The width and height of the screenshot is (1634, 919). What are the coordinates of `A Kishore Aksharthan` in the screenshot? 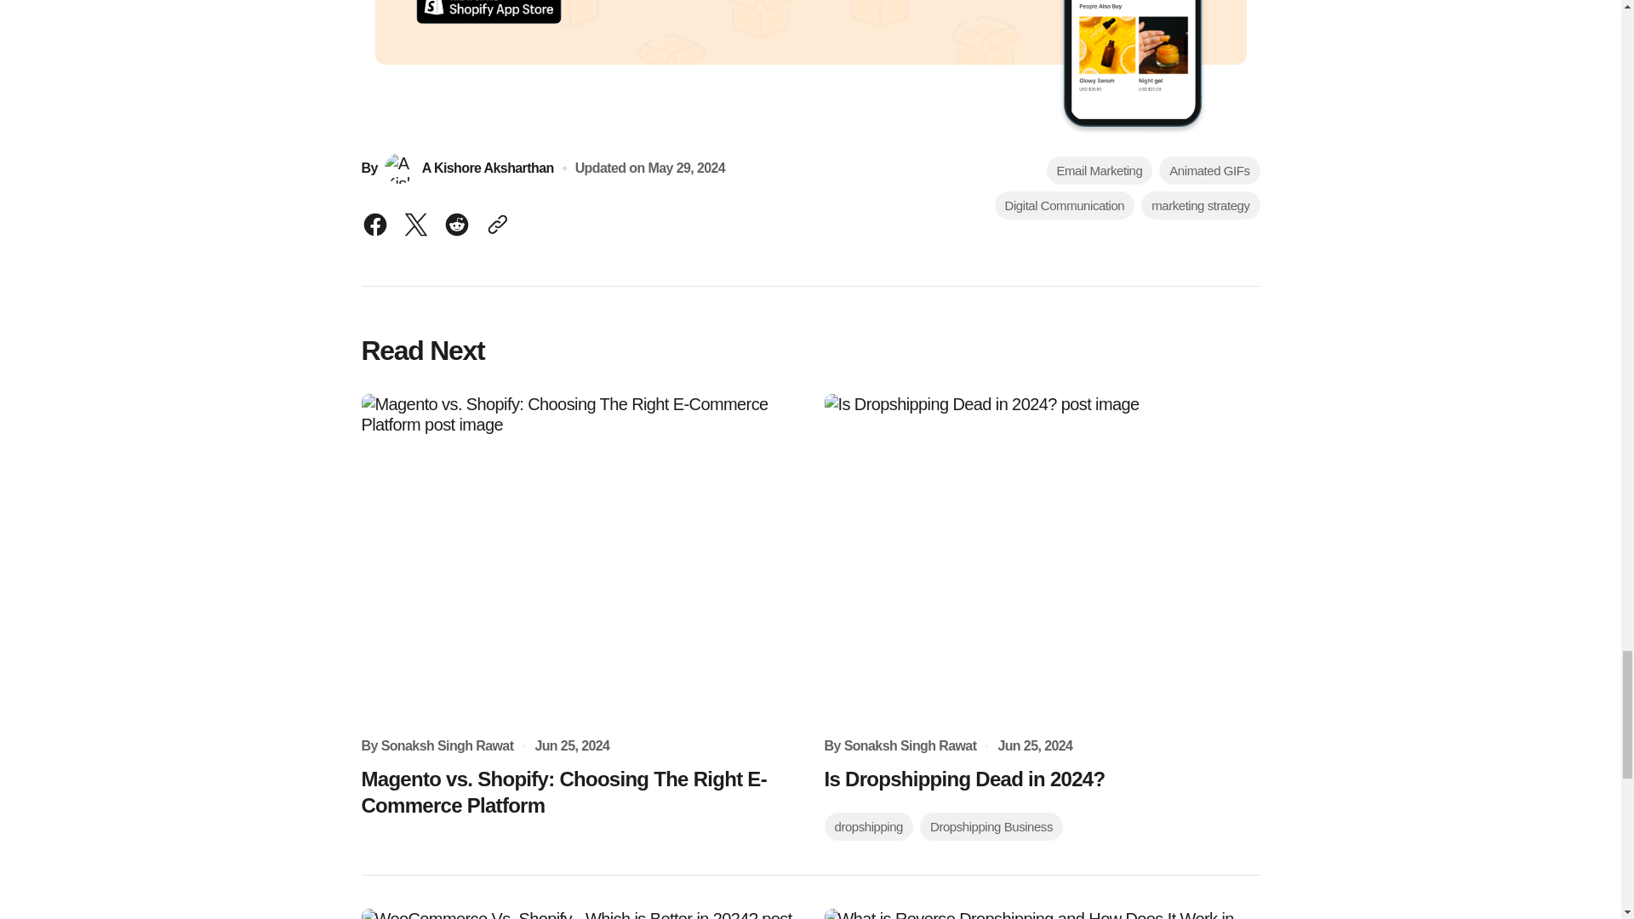 It's located at (468, 168).